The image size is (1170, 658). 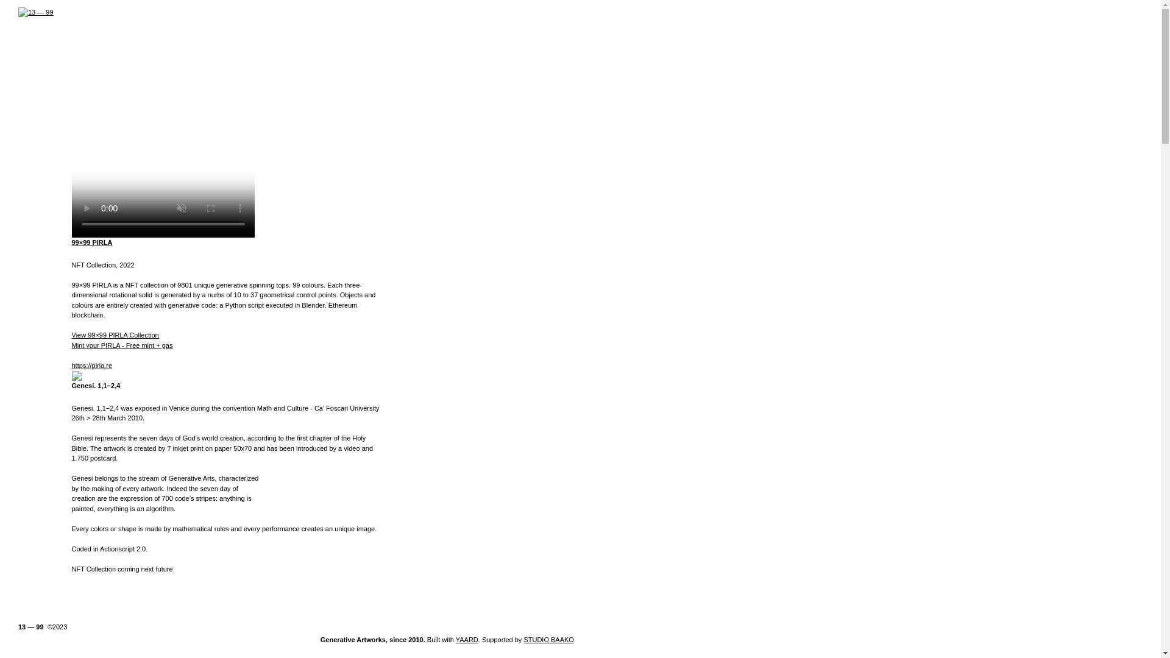 What do you see at coordinates (467, 640) in the screenshot?
I see `YAARD` at bounding box center [467, 640].